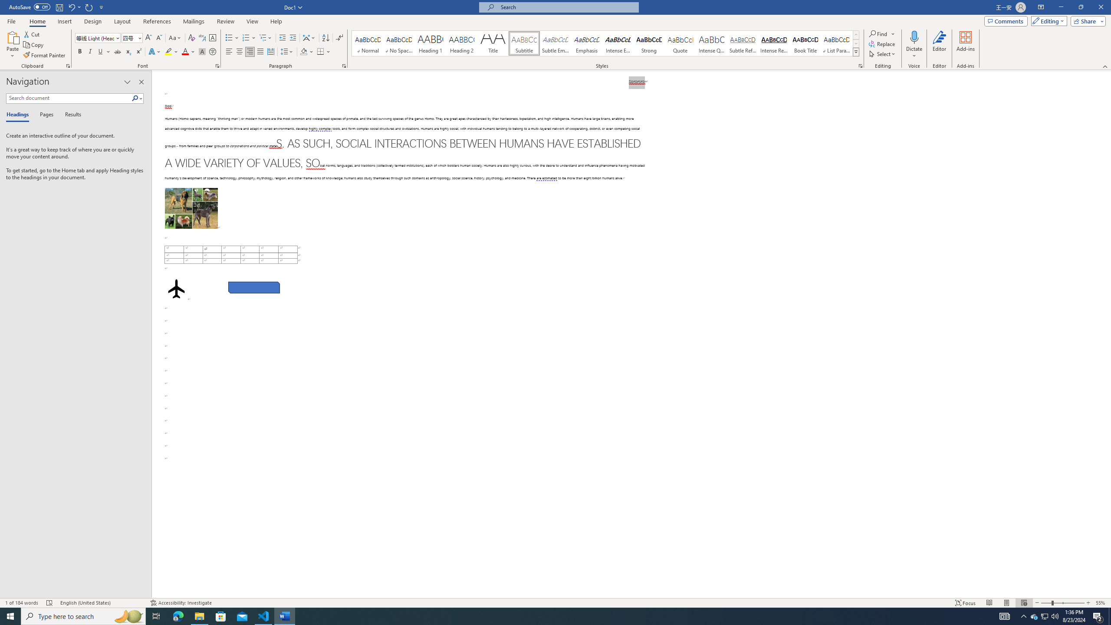  Describe the element at coordinates (1024, 603) in the screenshot. I see `Web Layout` at that location.